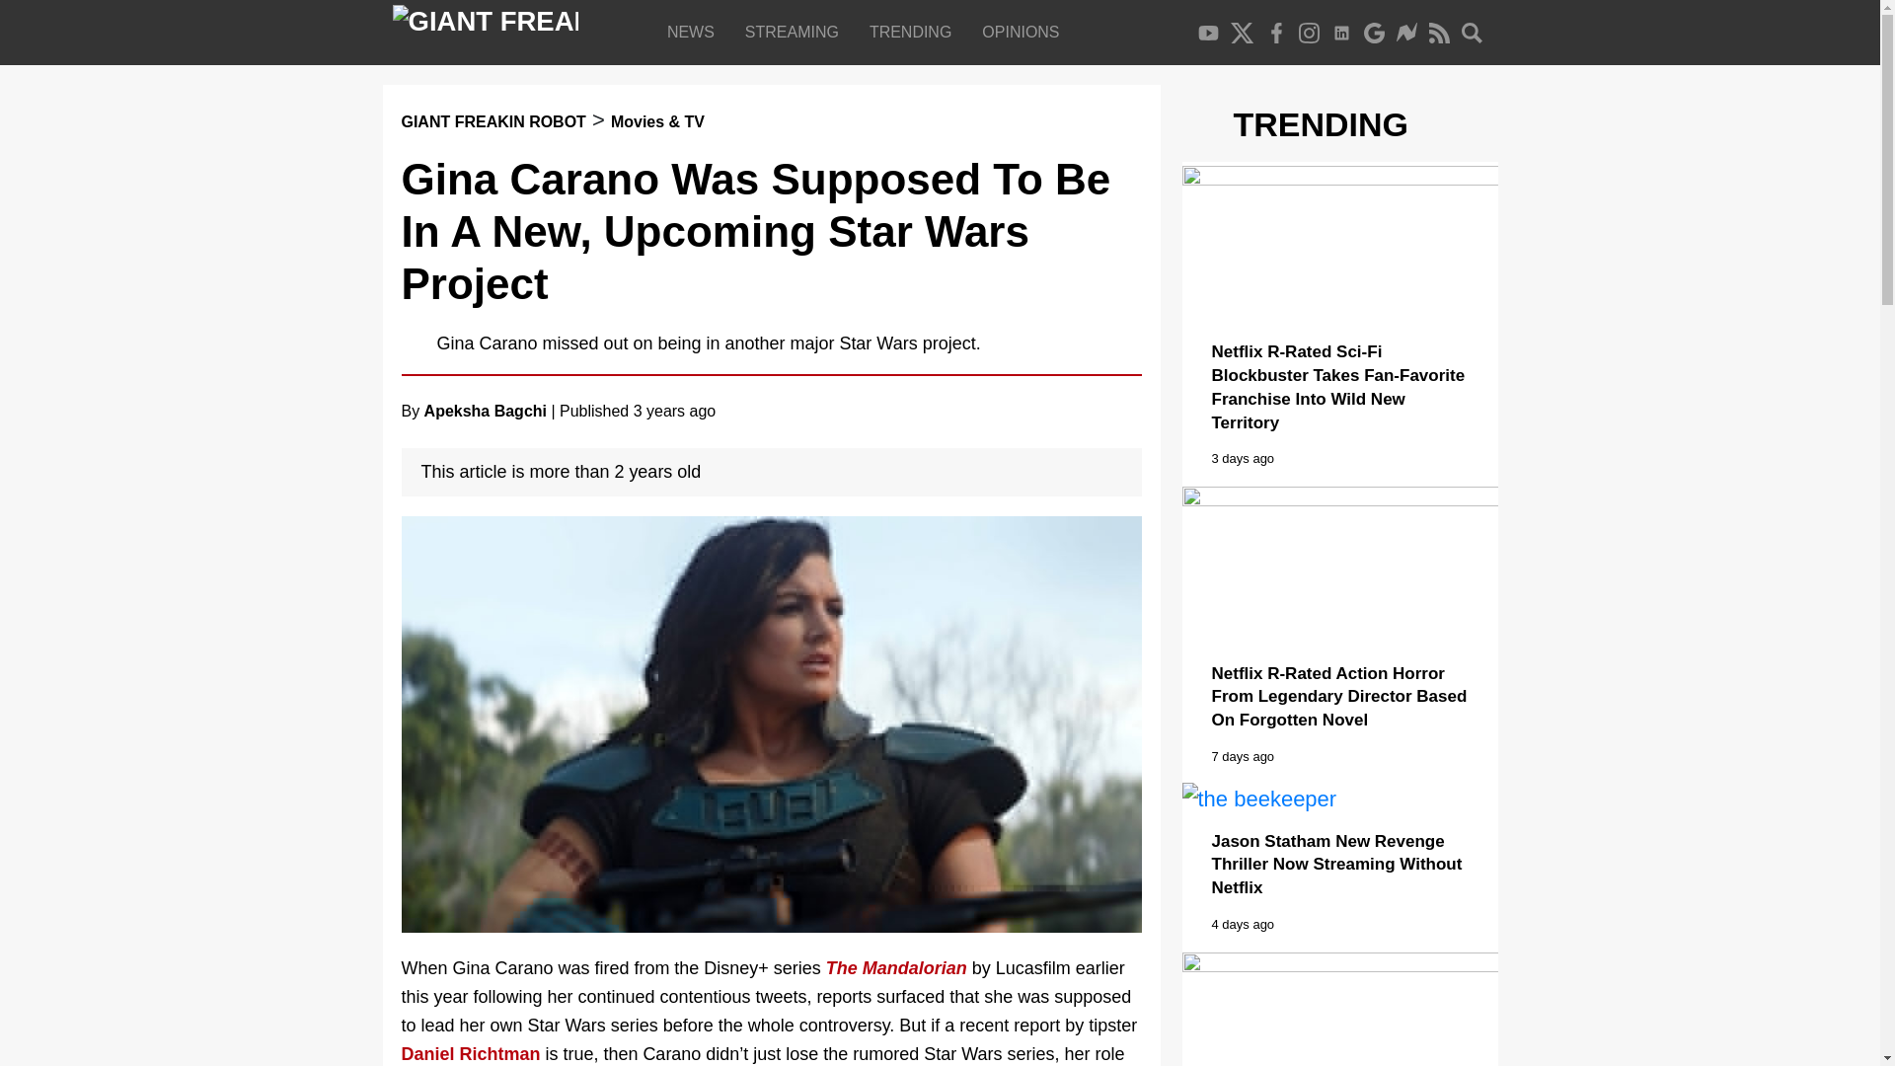 The width and height of the screenshot is (1895, 1066). Describe the element at coordinates (1024, 32) in the screenshot. I see `OPINIONS` at that location.